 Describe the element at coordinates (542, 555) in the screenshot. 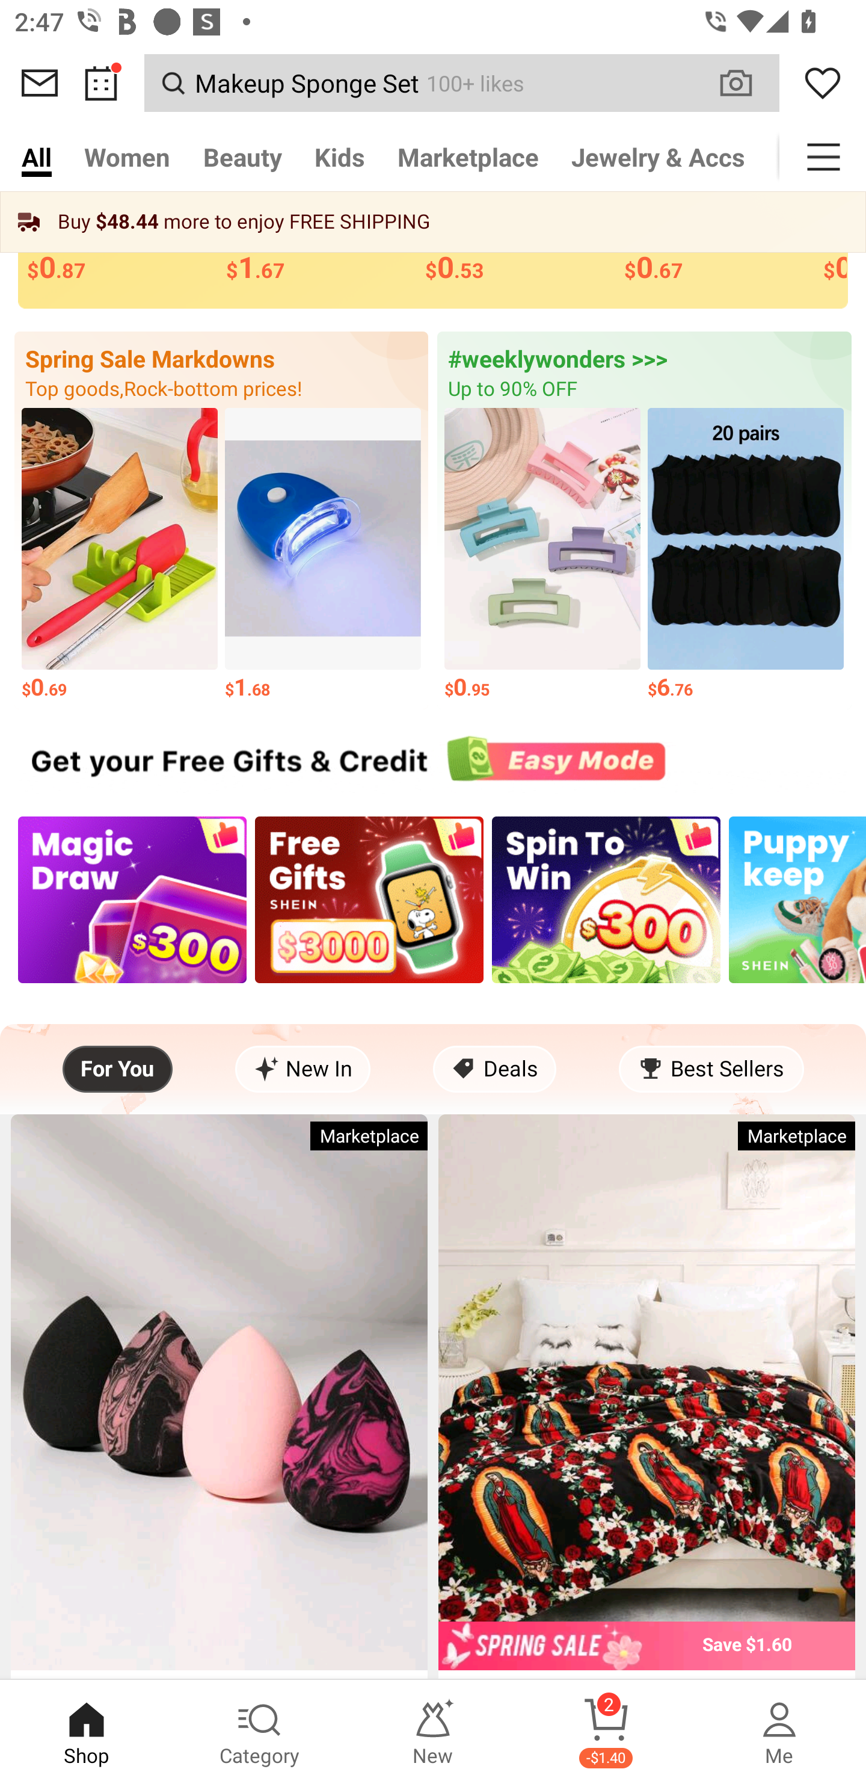

I see `$0.95 Price $0.95` at that location.